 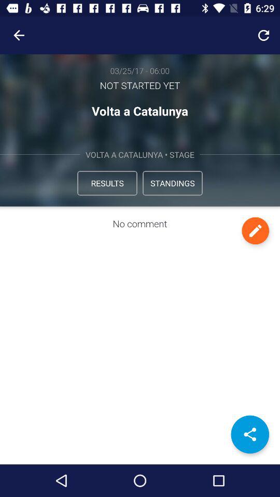 I want to click on press the results item, so click(x=107, y=183).